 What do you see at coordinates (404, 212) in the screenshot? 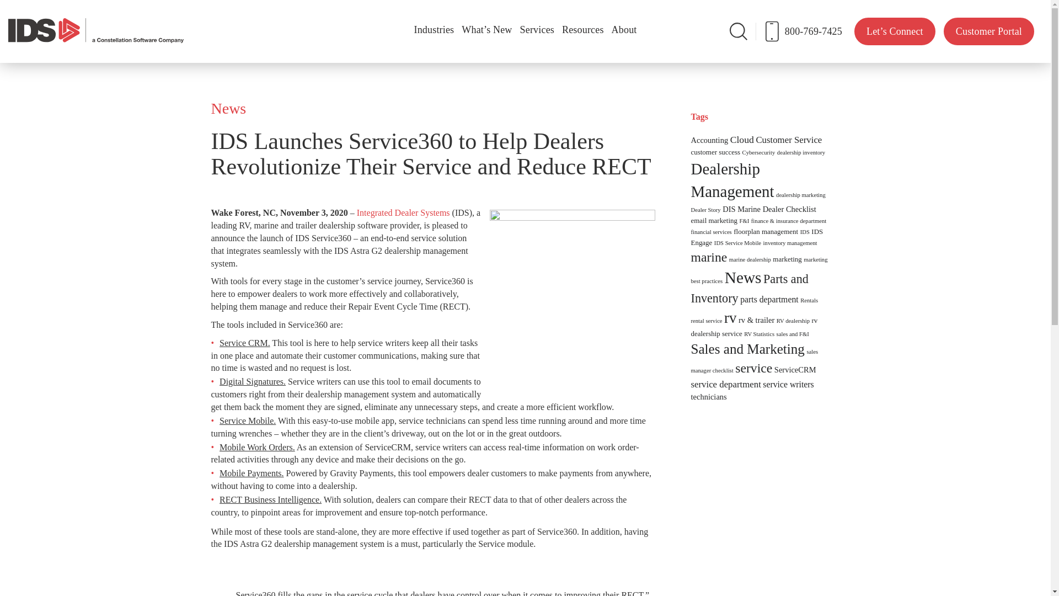
I see `Integrated Dealer Systems` at bounding box center [404, 212].